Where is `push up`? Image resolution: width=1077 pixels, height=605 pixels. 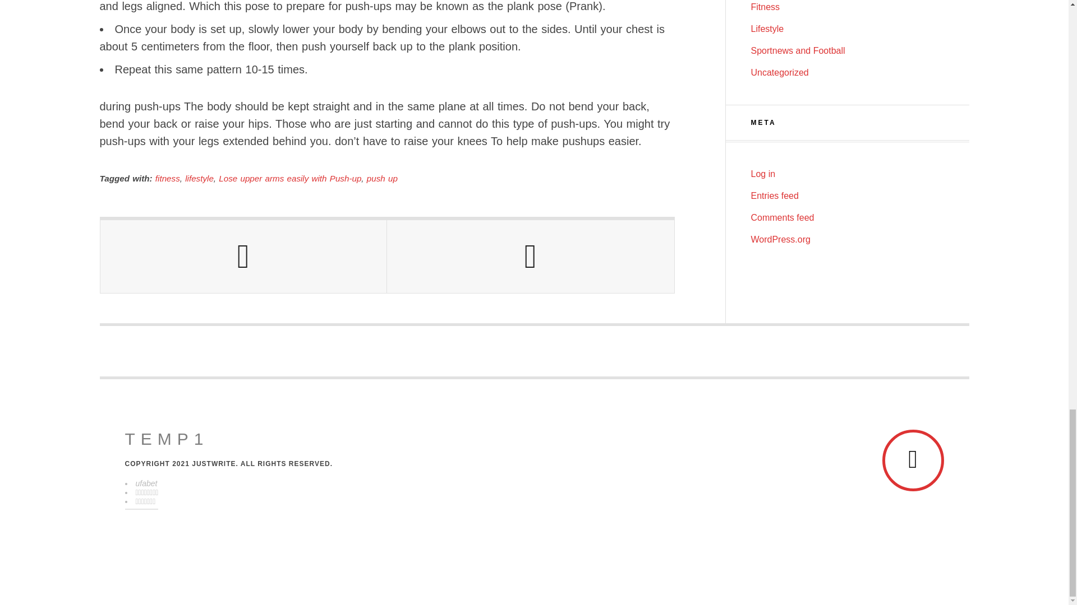
push up is located at coordinates (382, 178).